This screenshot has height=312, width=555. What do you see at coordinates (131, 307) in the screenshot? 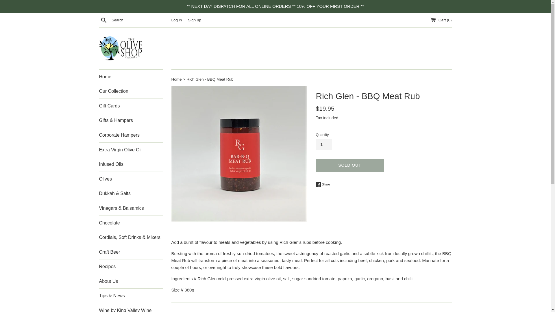
I see `Wine by King Valley Wine Cellars` at bounding box center [131, 307].